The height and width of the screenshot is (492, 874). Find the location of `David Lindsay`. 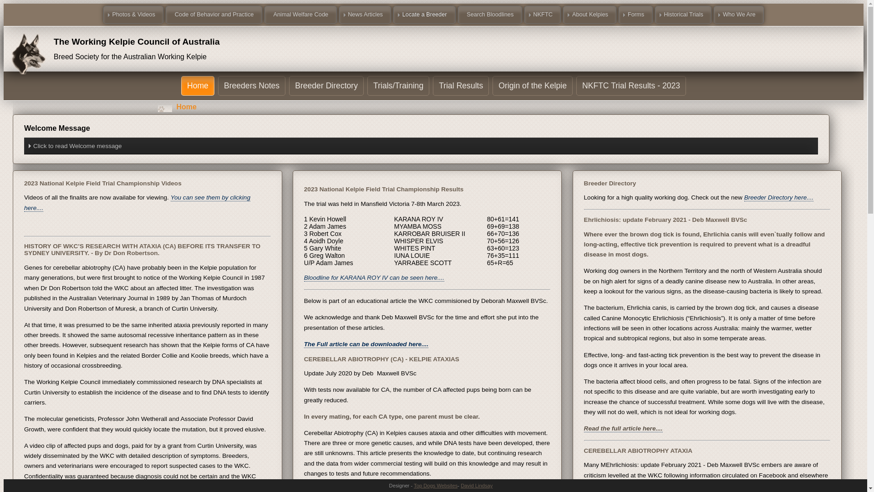

David Lindsay is located at coordinates (477, 486).